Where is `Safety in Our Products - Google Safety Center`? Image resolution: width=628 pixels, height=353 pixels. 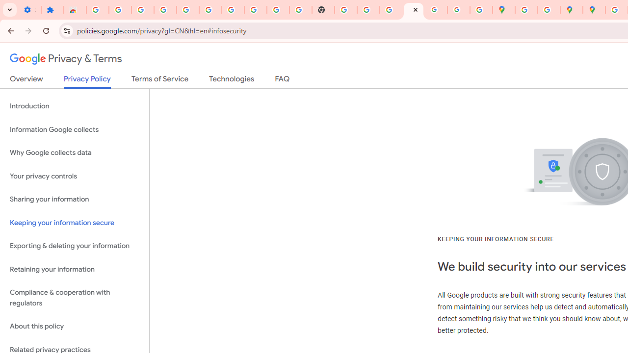
Safety in Our Products - Google Safety Center is located at coordinates (549, 10).